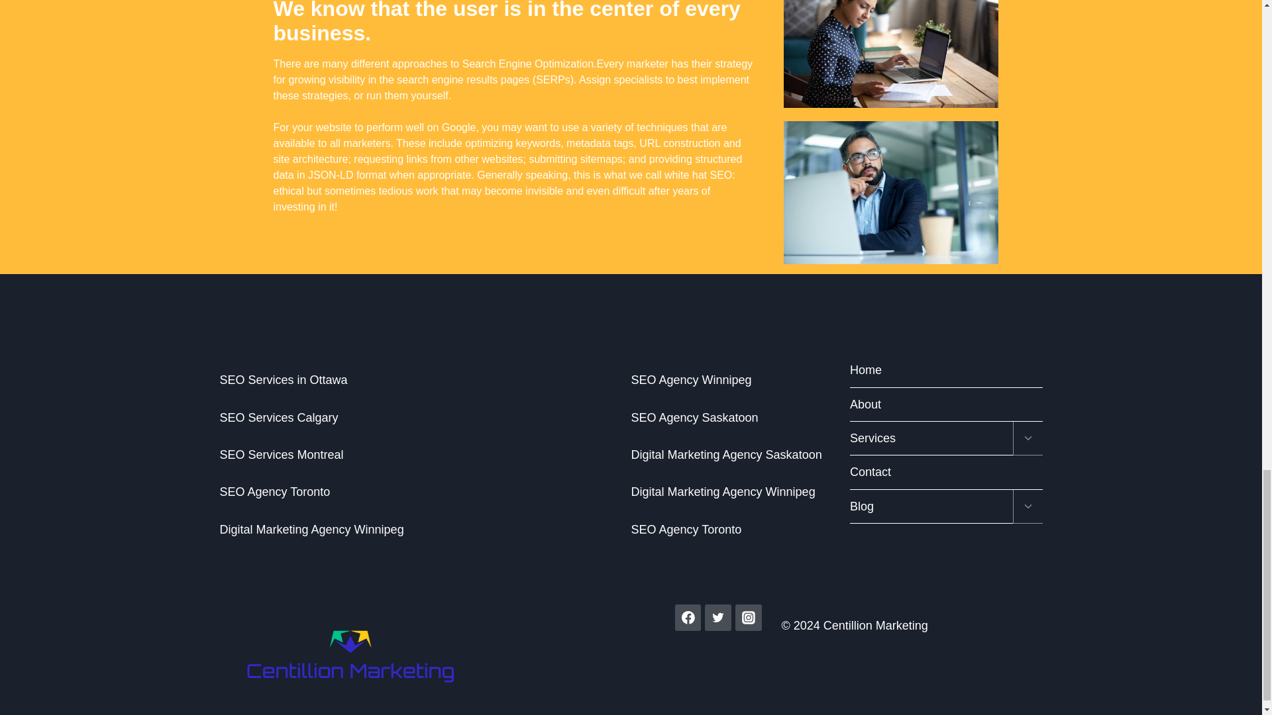 The height and width of the screenshot is (715, 1272). Describe the element at coordinates (691, 380) in the screenshot. I see `SEO Agency Winnipeg` at that location.